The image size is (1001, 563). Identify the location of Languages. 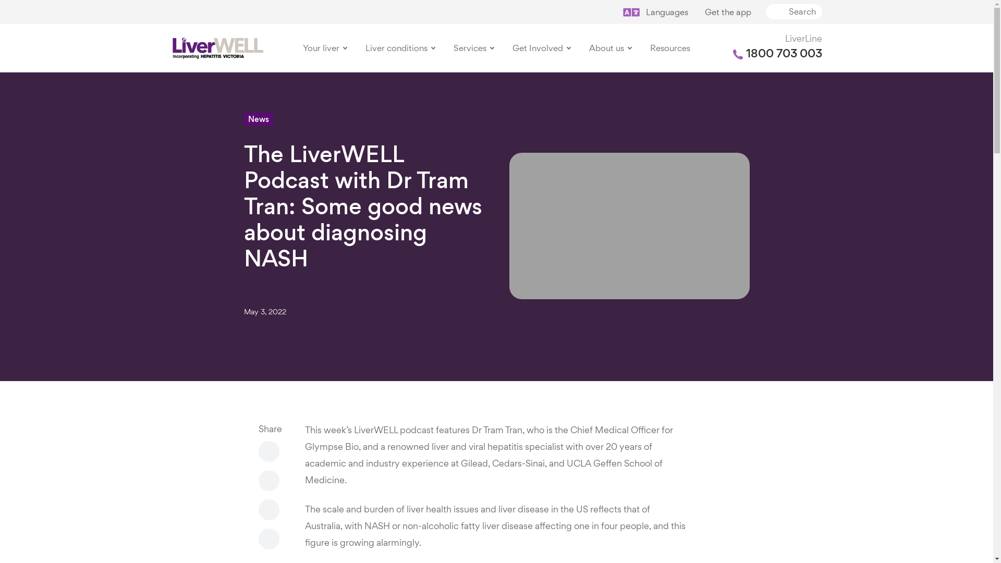
(656, 13).